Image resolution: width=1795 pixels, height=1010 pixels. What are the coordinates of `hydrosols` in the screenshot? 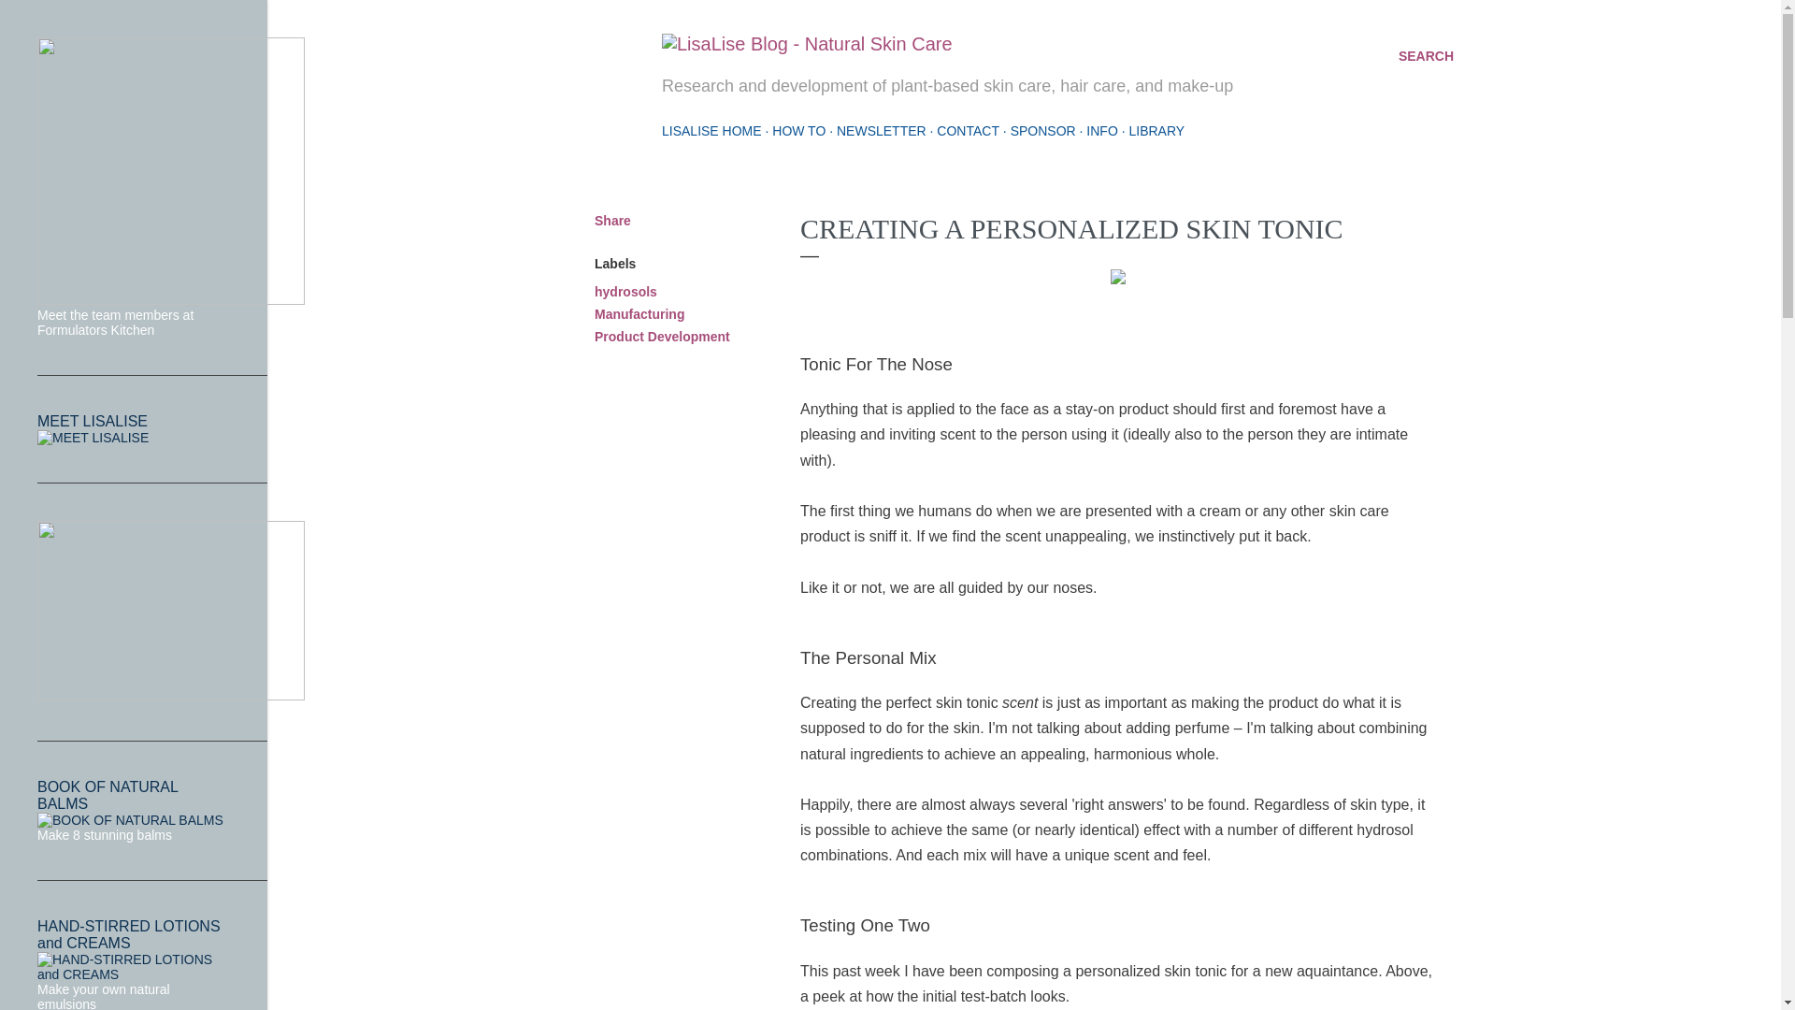 It's located at (625, 291).